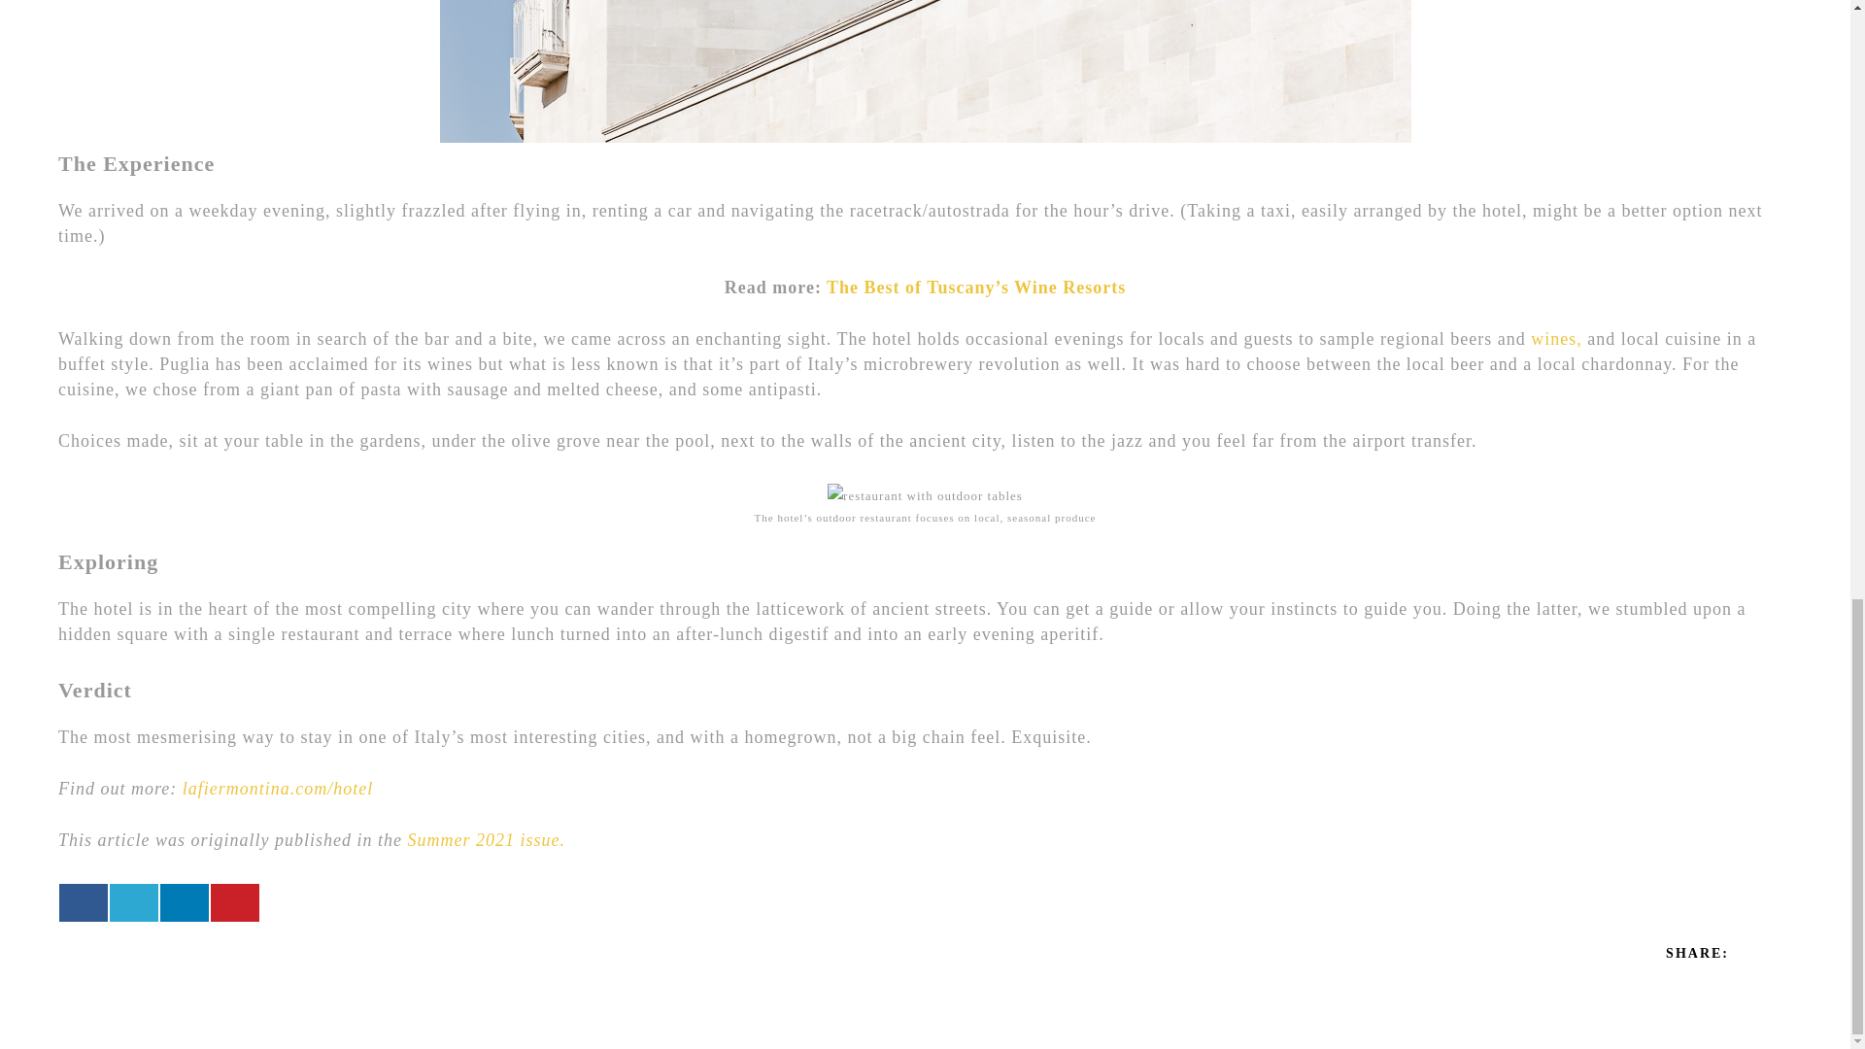 The image size is (1865, 1049). What do you see at coordinates (84, 903) in the screenshot?
I see `Share On Facebook` at bounding box center [84, 903].